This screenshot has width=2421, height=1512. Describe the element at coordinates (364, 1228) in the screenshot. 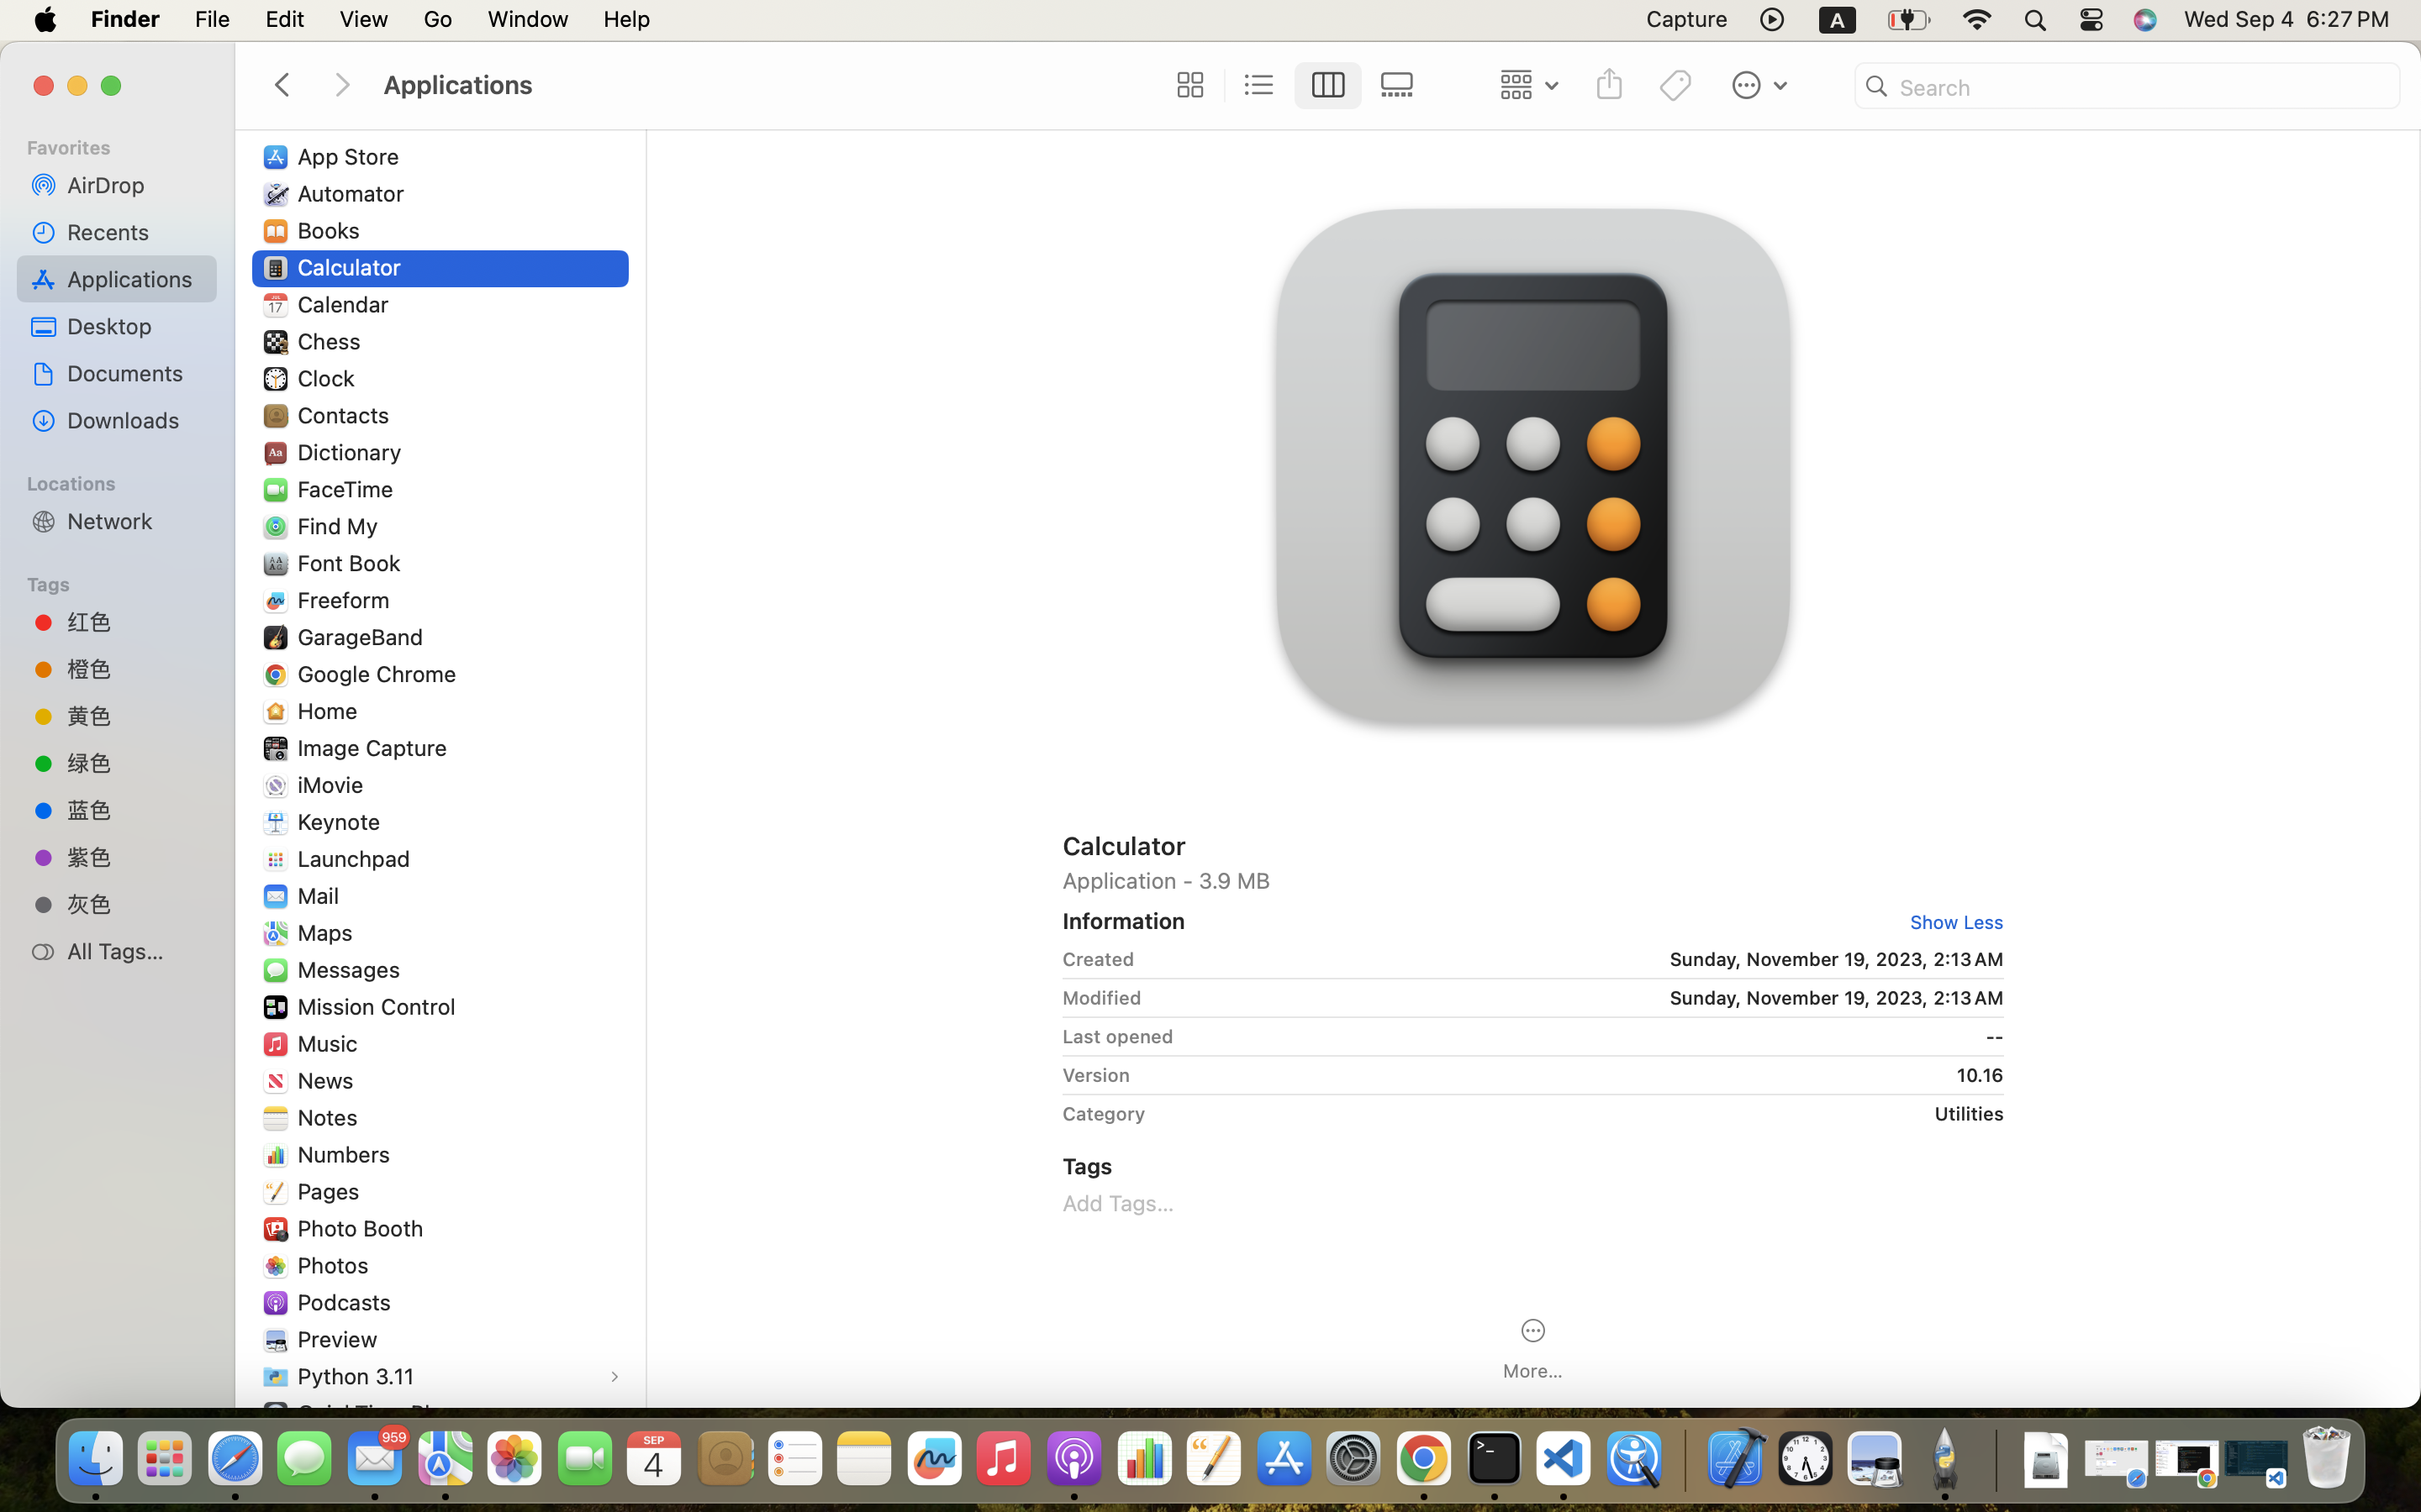

I see `Photo Booth` at that location.